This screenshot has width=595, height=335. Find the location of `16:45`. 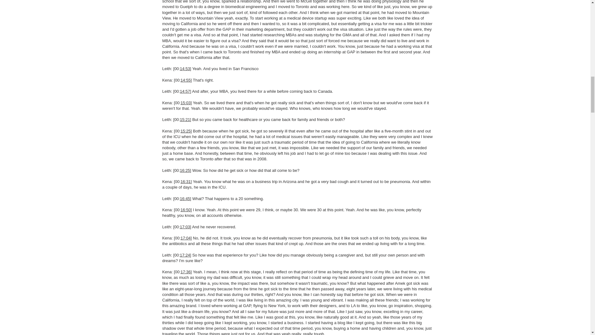

16:45 is located at coordinates (185, 199).